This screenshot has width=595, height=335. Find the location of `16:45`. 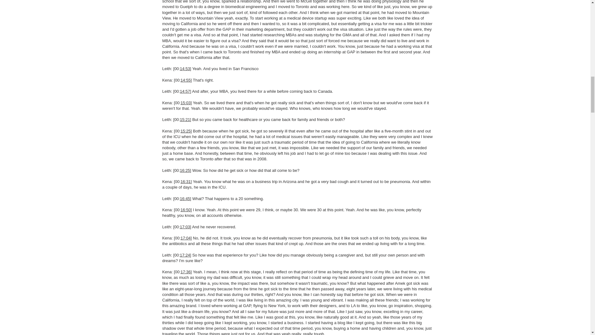

16:45 is located at coordinates (185, 199).